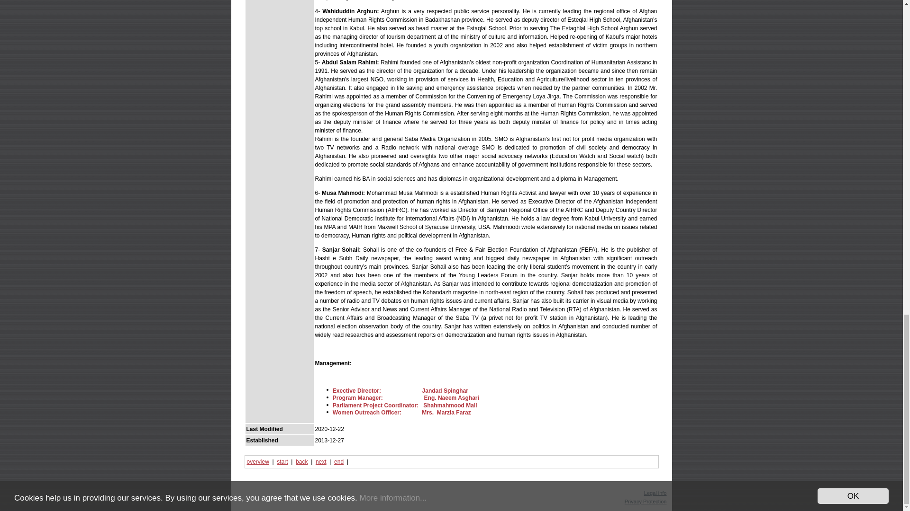 The image size is (910, 511). Describe the element at coordinates (646, 502) in the screenshot. I see `Privacy Protection` at that location.